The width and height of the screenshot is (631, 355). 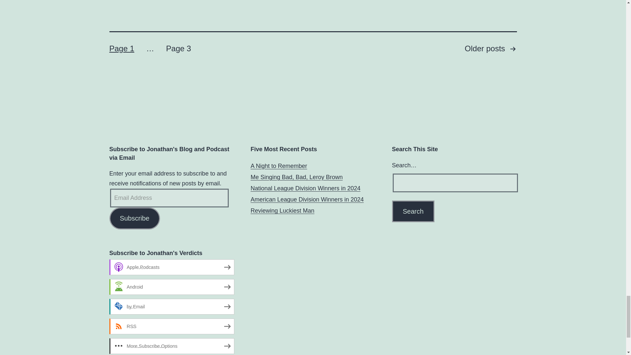 What do you see at coordinates (413, 211) in the screenshot?
I see `Search` at bounding box center [413, 211].